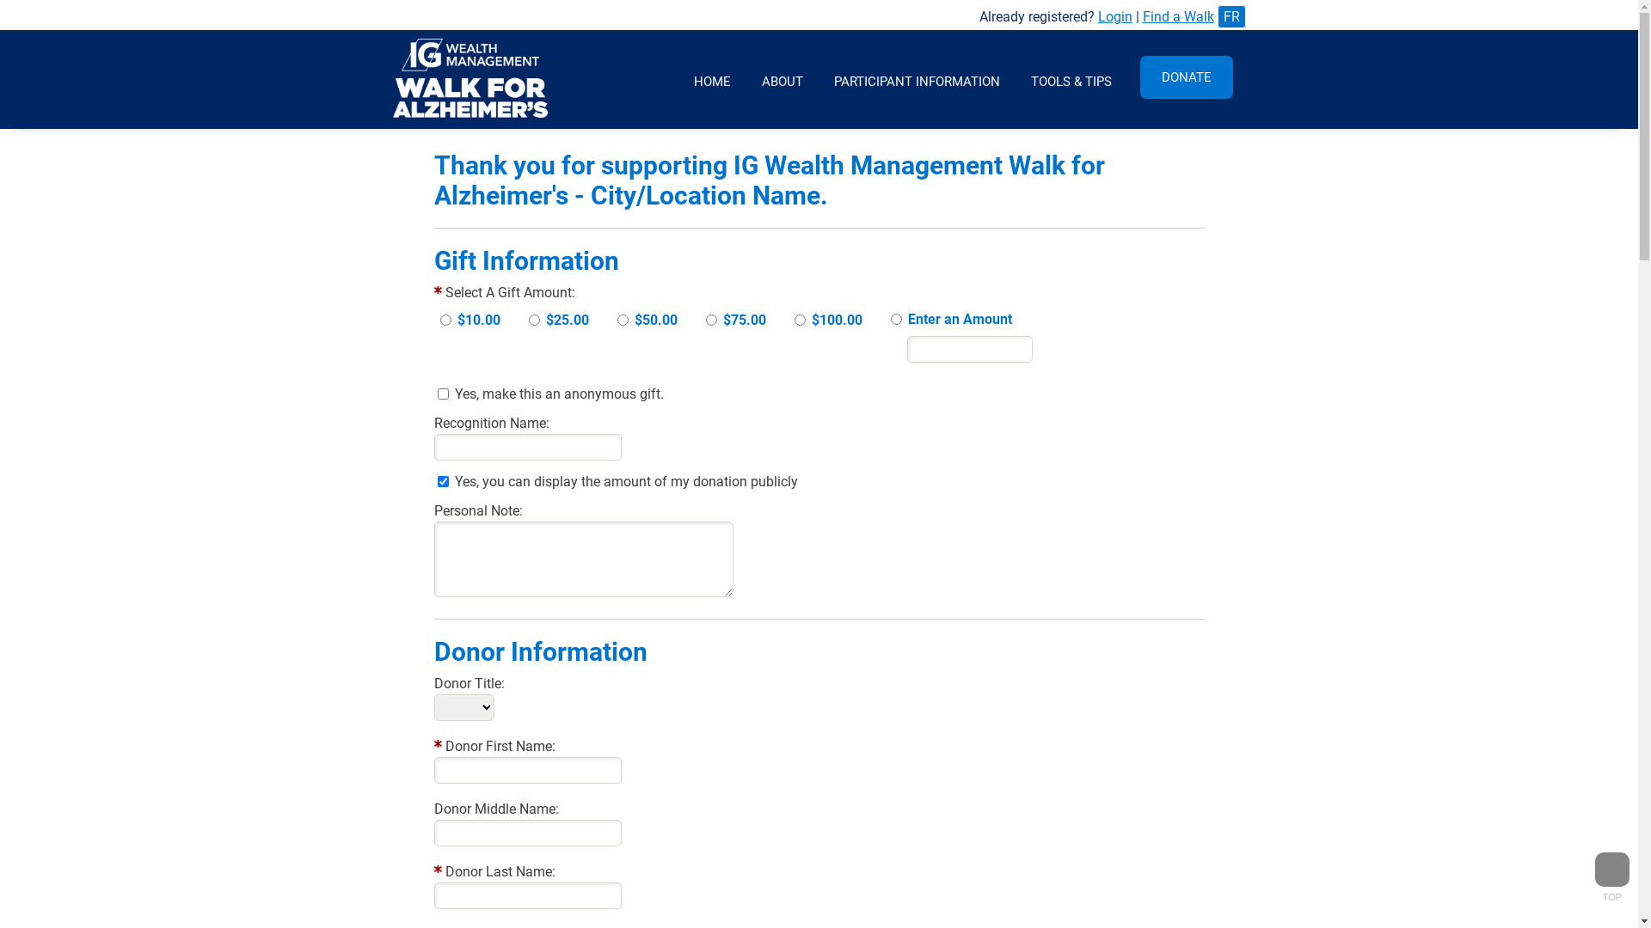  Describe the element at coordinates (960, 320) in the screenshot. I see `Enter an Amount` at that location.